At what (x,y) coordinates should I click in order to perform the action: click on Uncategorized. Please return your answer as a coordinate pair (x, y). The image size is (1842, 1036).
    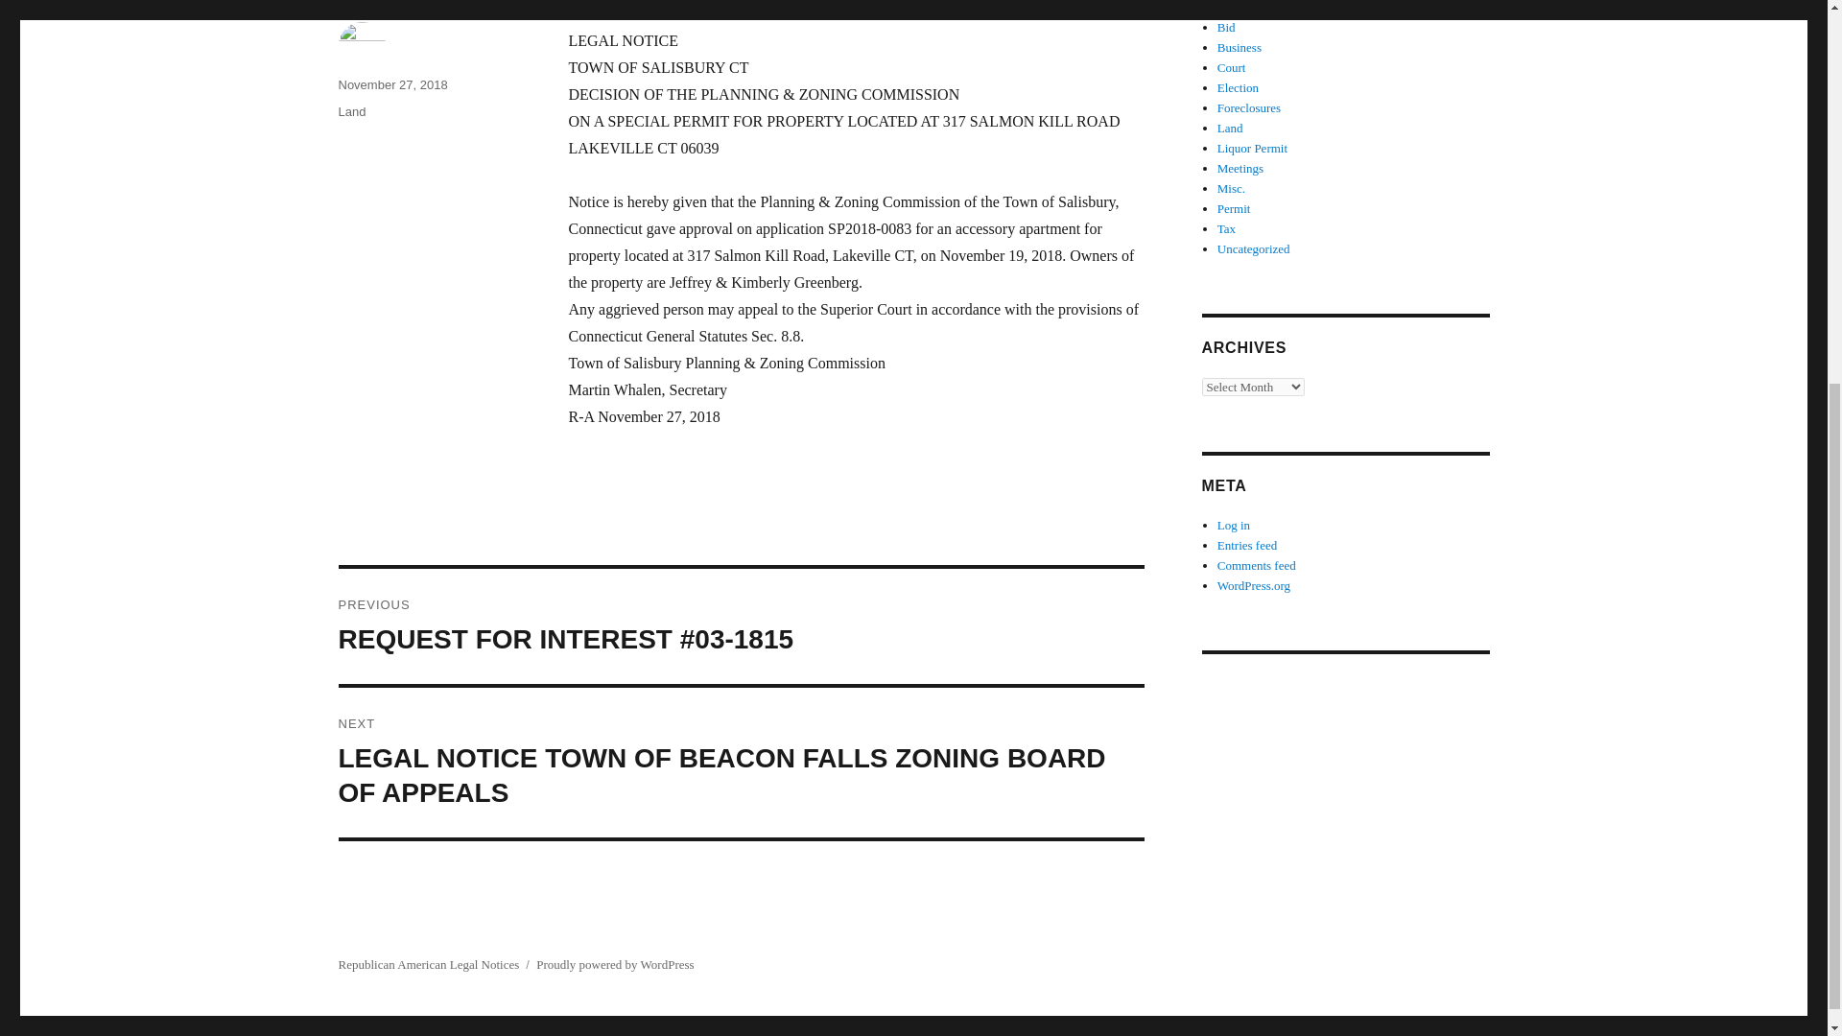
    Looking at the image, I should click on (1254, 247).